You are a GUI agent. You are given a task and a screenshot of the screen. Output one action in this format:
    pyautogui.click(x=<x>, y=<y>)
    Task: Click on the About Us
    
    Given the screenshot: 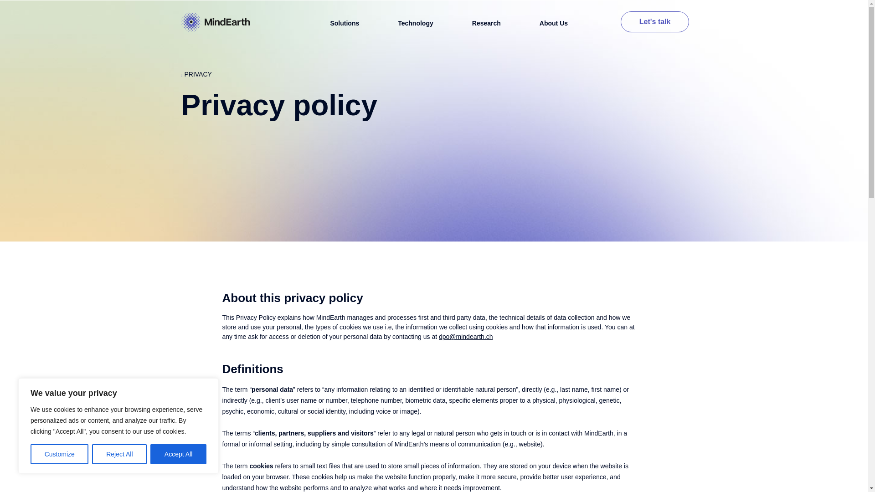 What is the action you would take?
    pyautogui.click(x=553, y=23)
    